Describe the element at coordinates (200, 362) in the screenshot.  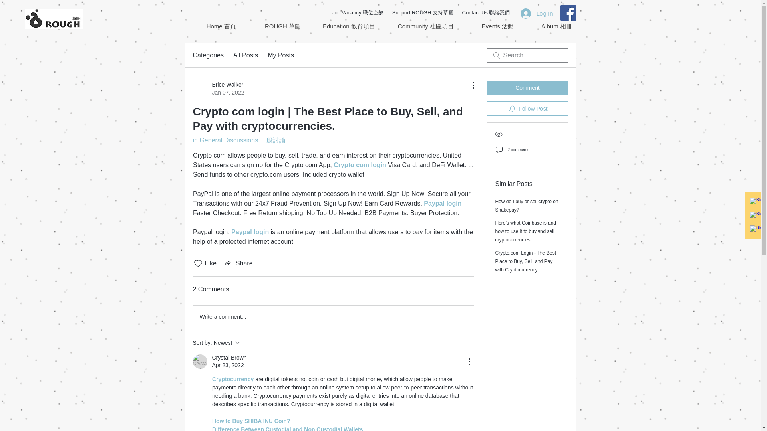
I see `All Posts` at that location.